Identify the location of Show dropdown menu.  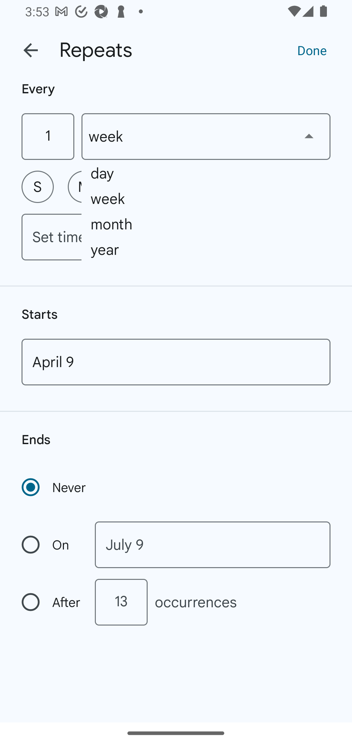
(309, 136).